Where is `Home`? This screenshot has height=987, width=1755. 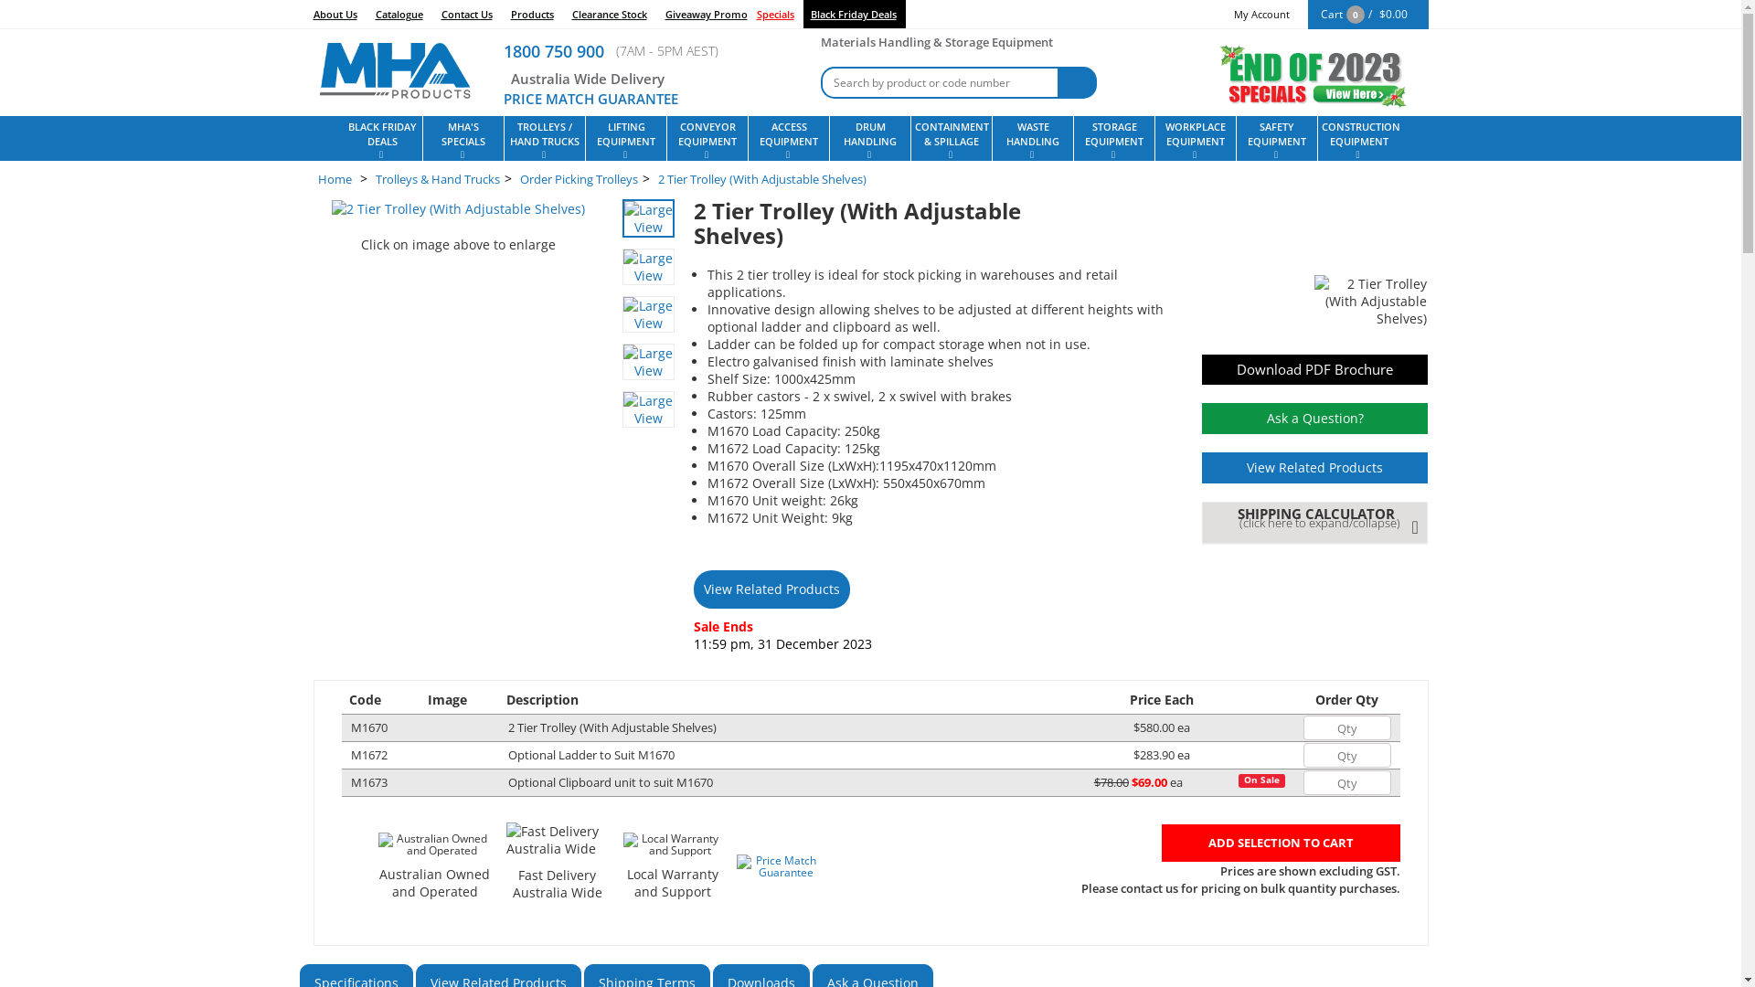 Home is located at coordinates (335, 179).